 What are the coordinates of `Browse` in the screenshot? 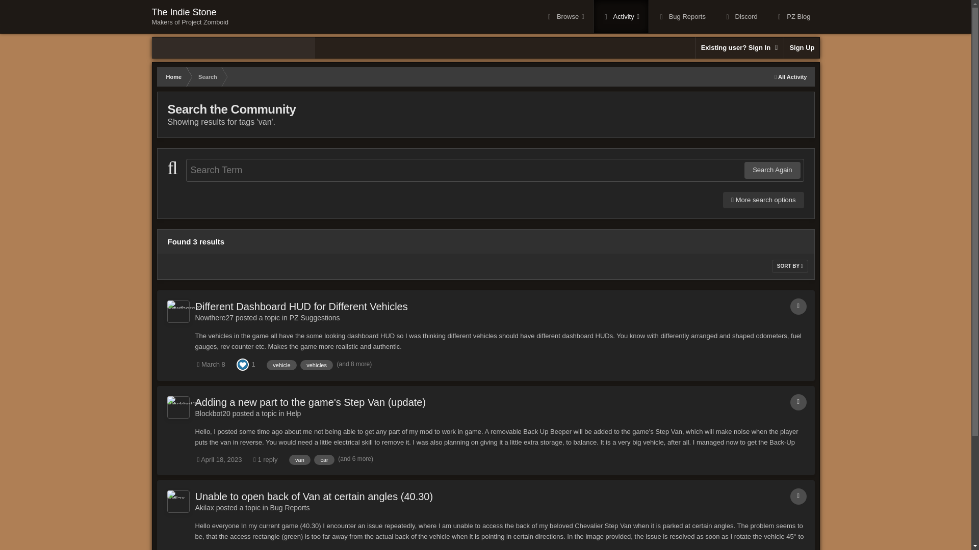 It's located at (802, 48).